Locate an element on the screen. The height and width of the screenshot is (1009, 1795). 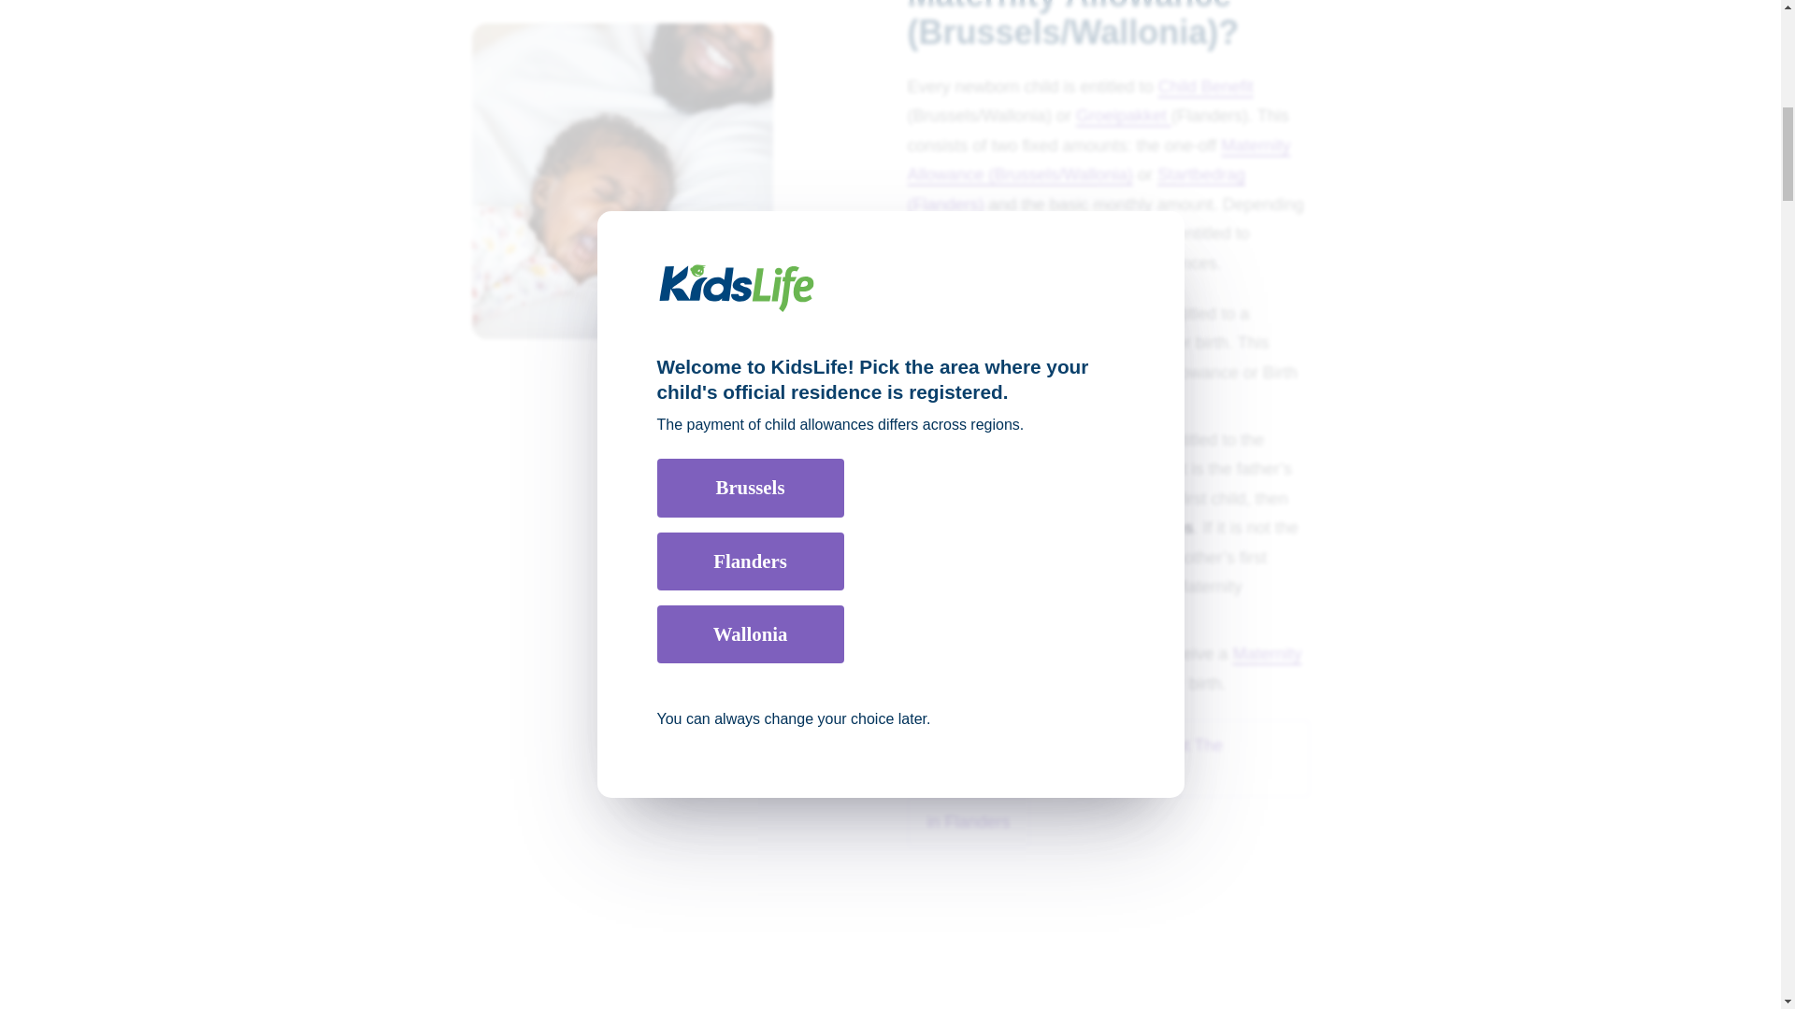
Groeipakket - Child Benefit in Flanders is located at coordinates (1133, 116).